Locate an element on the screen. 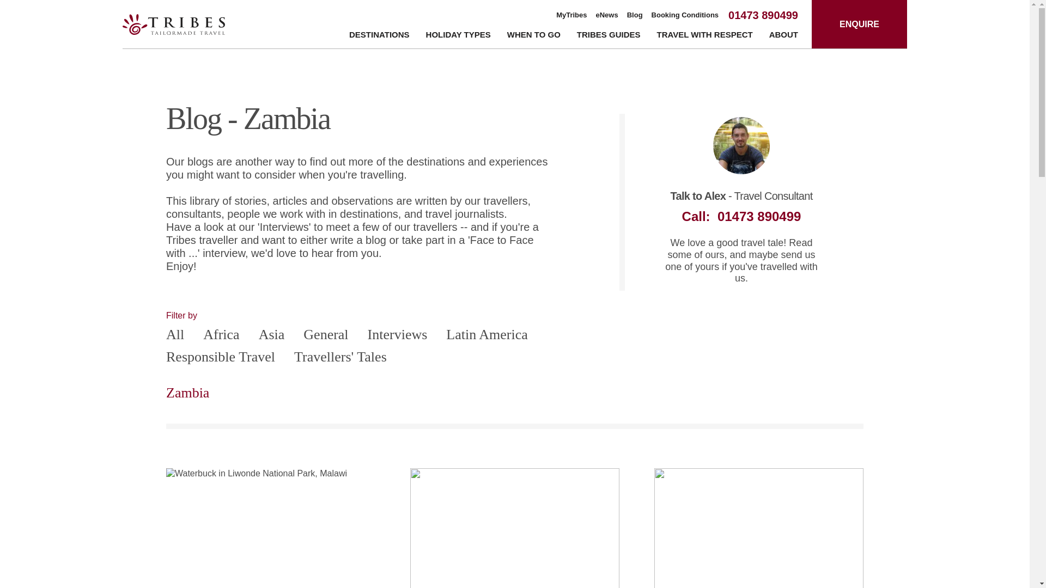  DESTINATIONS is located at coordinates (379, 36).